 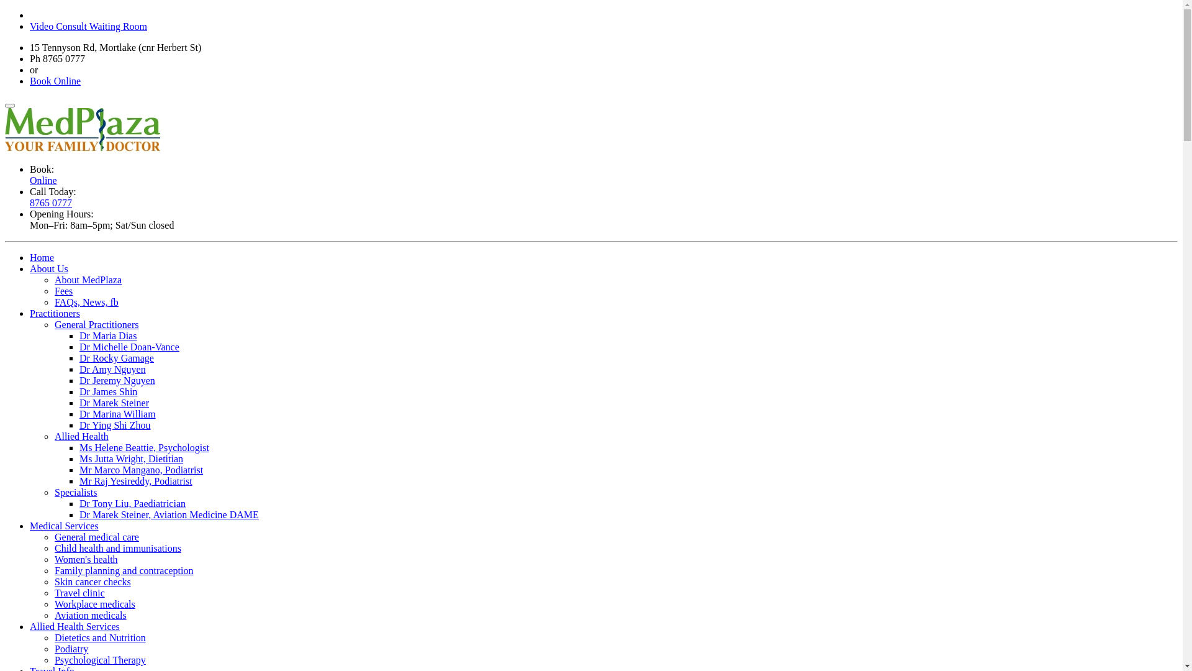 What do you see at coordinates (88, 26) in the screenshot?
I see `Video Consult Waiting Room` at bounding box center [88, 26].